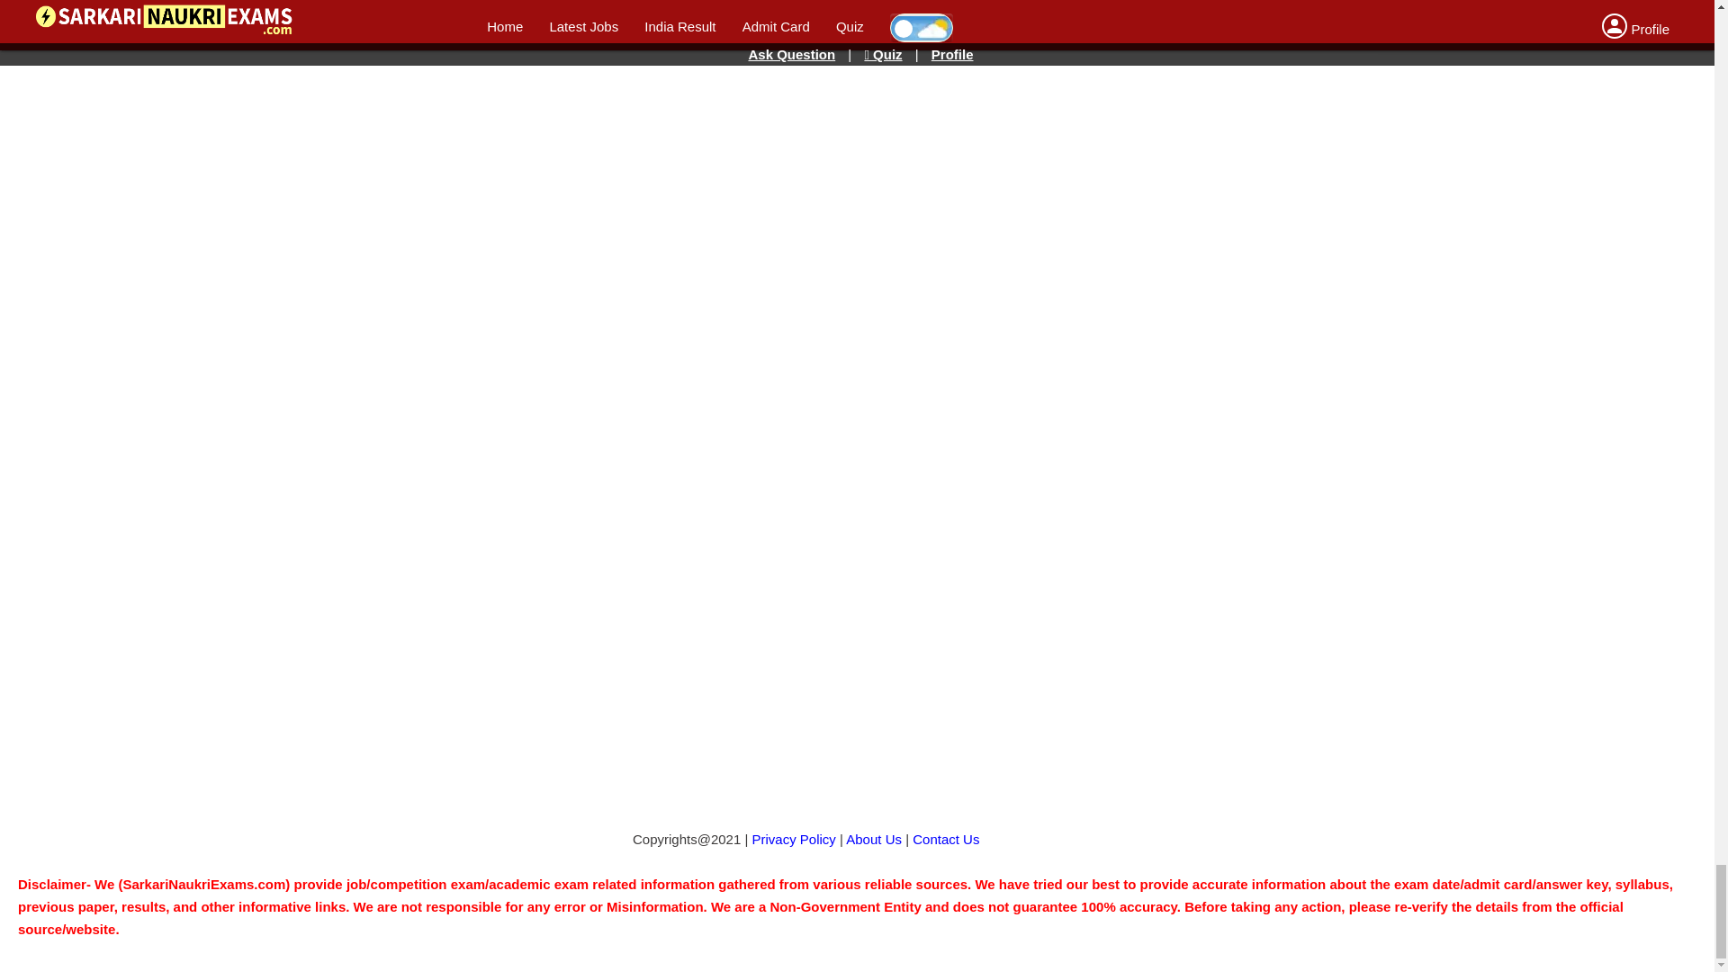 This screenshot has height=972, width=1728. What do you see at coordinates (945, 839) in the screenshot?
I see `Contact Us` at bounding box center [945, 839].